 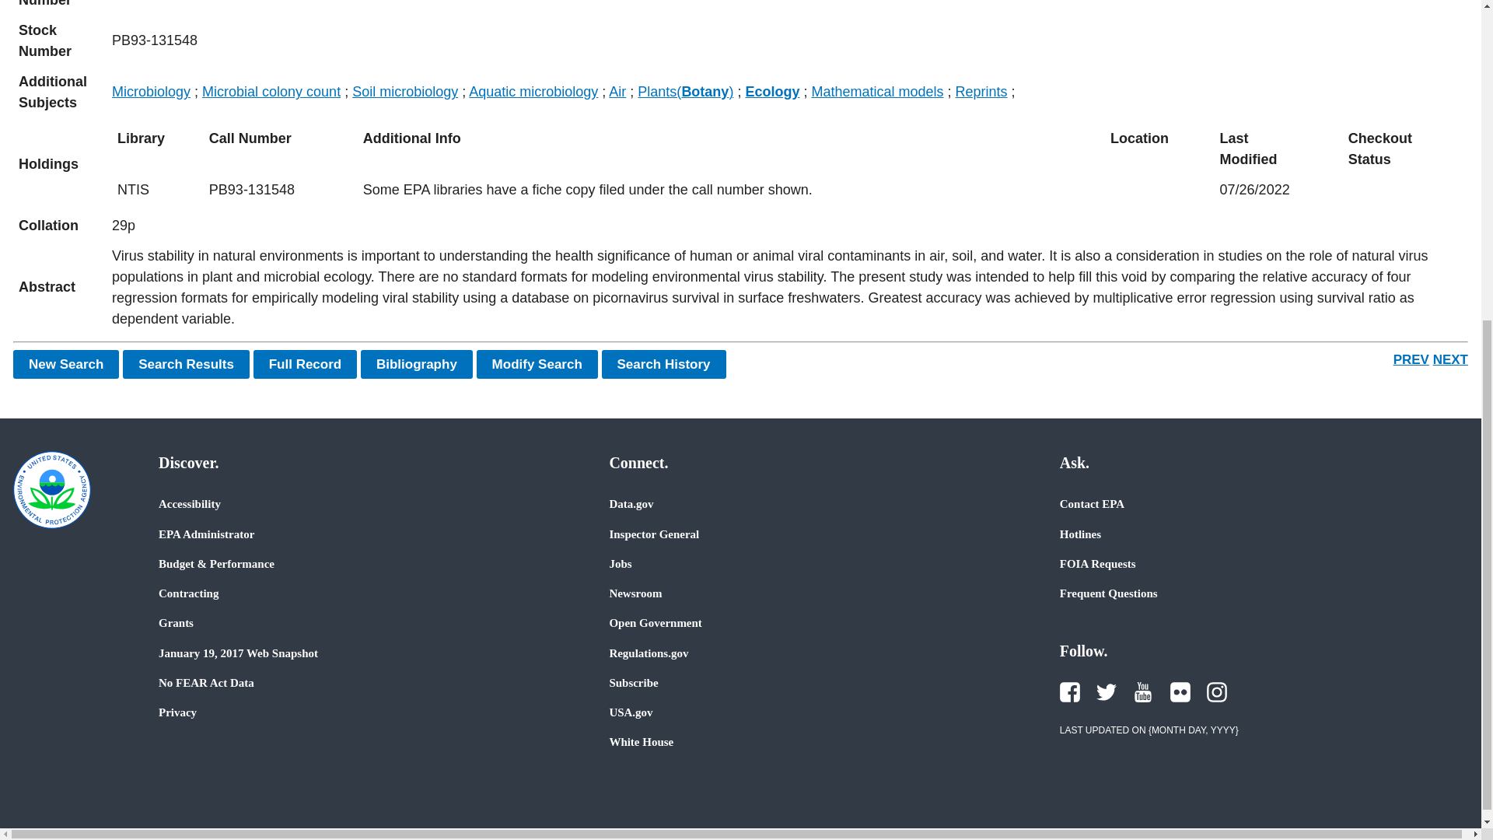 I want to click on Data.gov, so click(x=631, y=504).